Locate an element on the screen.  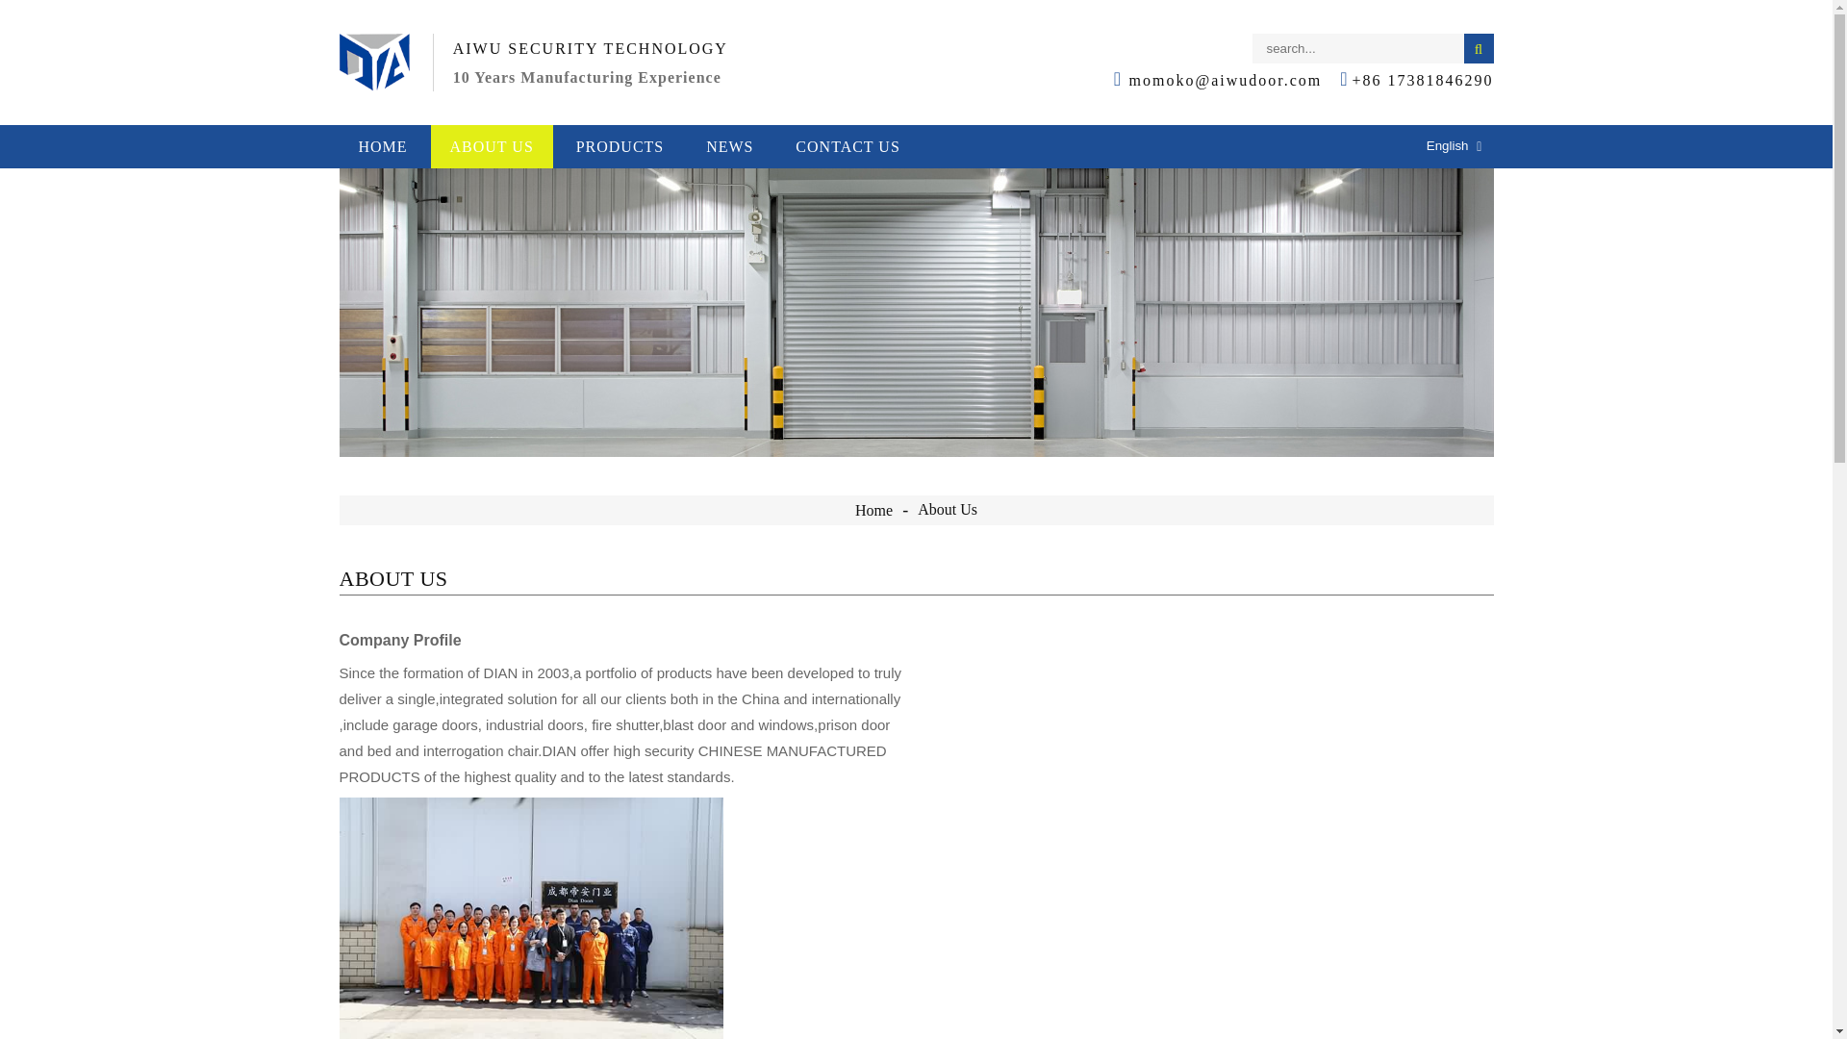
CONTACT US is located at coordinates (847, 146).